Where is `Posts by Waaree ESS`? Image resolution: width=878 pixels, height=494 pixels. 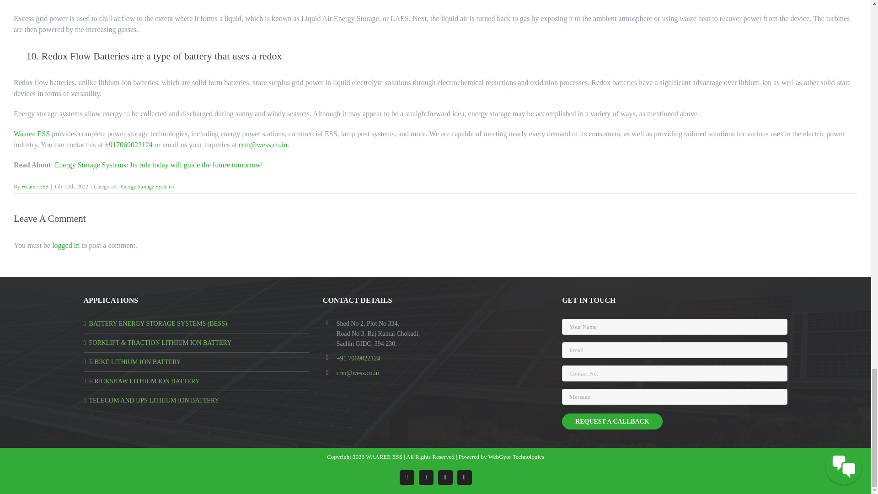
Posts by Waaree ESS is located at coordinates (35, 186).